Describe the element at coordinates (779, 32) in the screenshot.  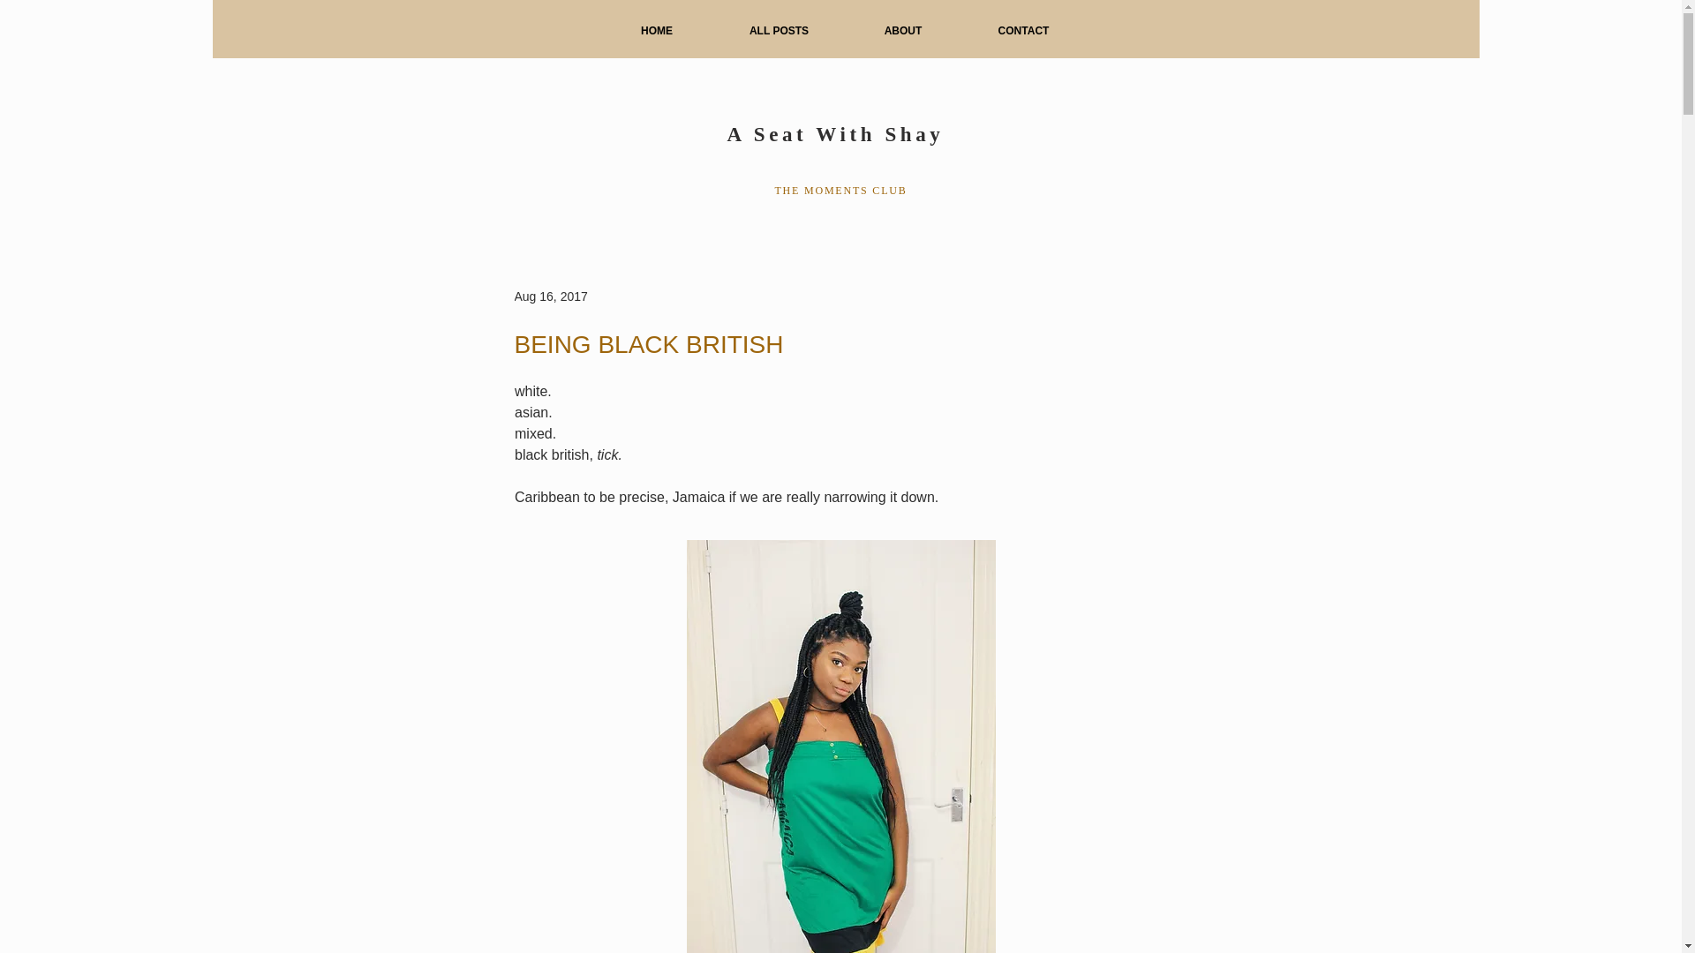
I see `ALL POSTS` at that location.